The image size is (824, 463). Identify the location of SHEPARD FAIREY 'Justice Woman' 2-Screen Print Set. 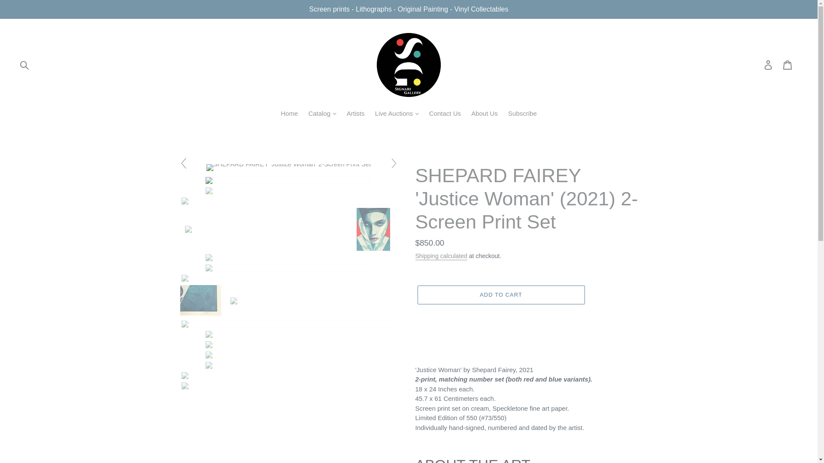
(288, 365).